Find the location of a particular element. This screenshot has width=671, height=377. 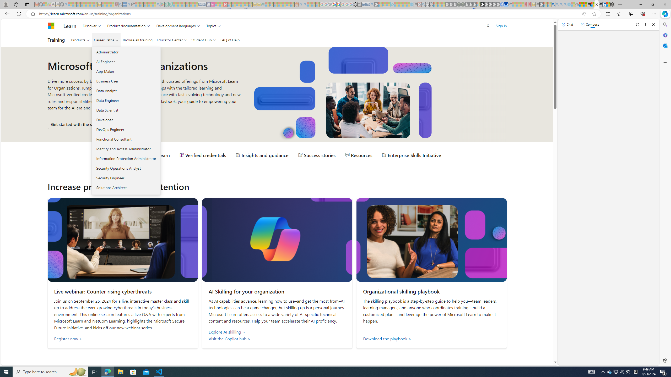

Data Analyst is located at coordinates (126, 91).